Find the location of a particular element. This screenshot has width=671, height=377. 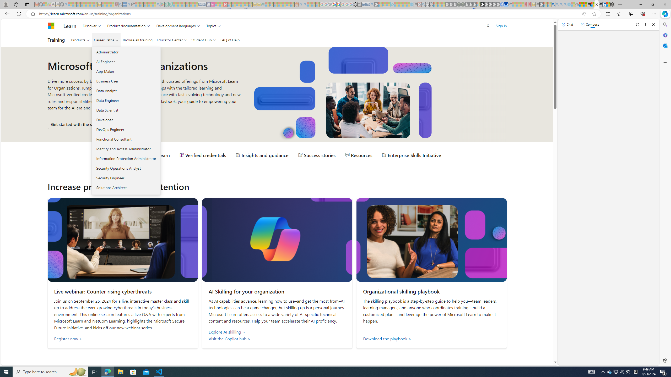

Data Analyst is located at coordinates (126, 91).